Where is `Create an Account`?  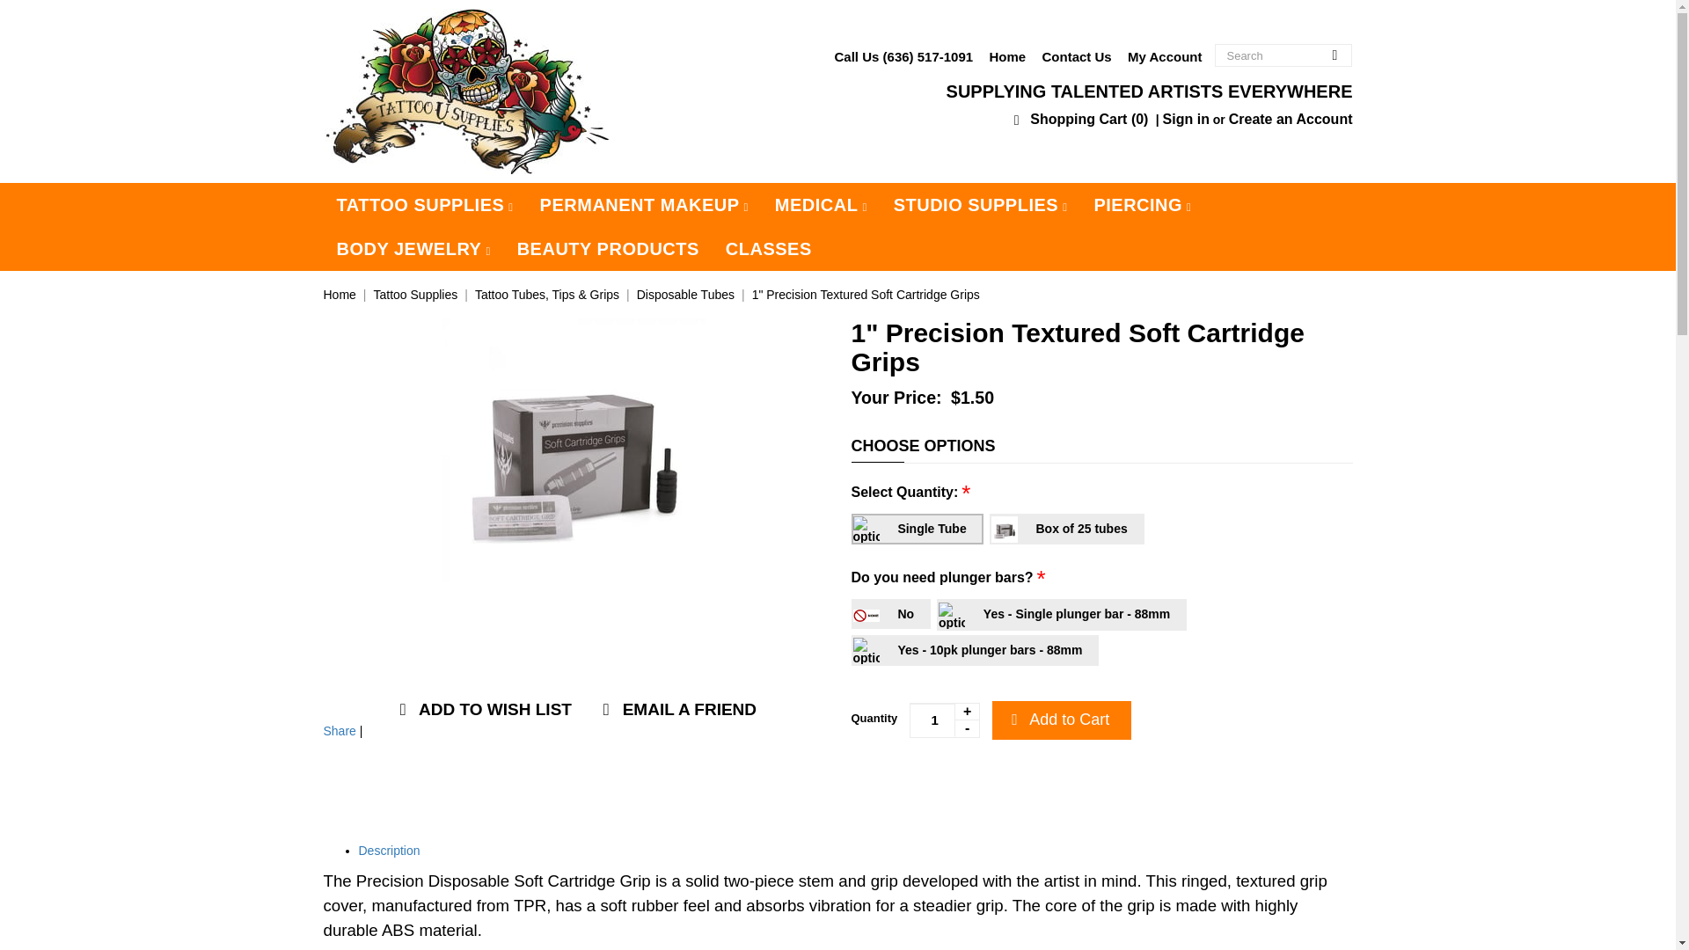 Create an Account is located at coordinates (1291, 119).